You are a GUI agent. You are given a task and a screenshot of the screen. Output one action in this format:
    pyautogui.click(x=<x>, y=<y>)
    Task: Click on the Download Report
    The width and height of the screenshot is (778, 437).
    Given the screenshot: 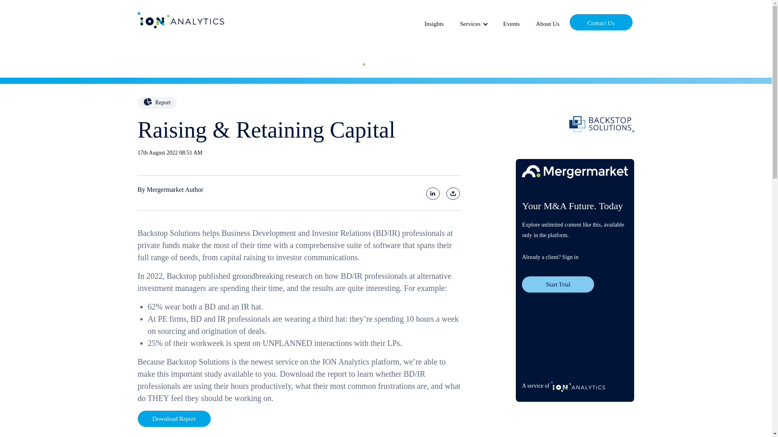 What is the action you would take?
    pyautogui.click(x=174, y=419)
    